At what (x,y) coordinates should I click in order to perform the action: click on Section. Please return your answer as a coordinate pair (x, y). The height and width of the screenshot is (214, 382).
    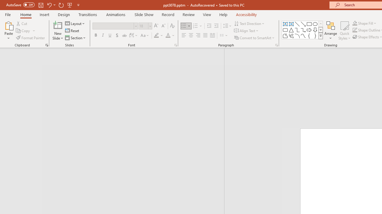
    Looking at the image, I should click on (76, 37).